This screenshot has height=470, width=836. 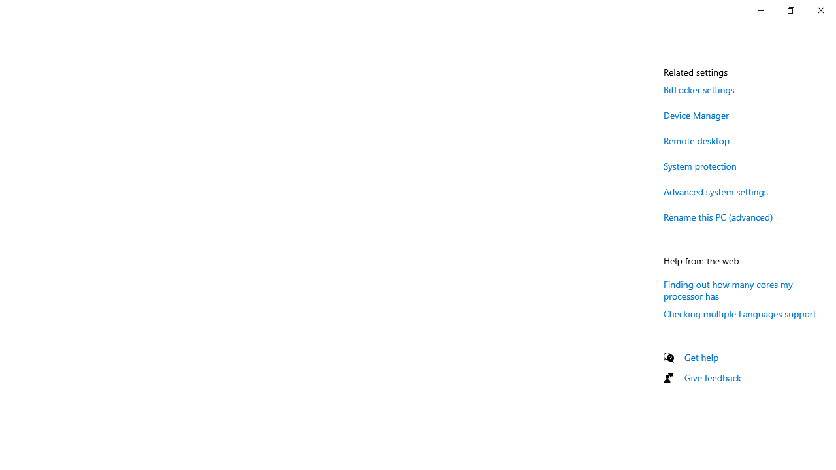 What do you see at coordinates (716, 191) in the screenshot?
I see `Advanced system settings` at bounding box center [716, 191].